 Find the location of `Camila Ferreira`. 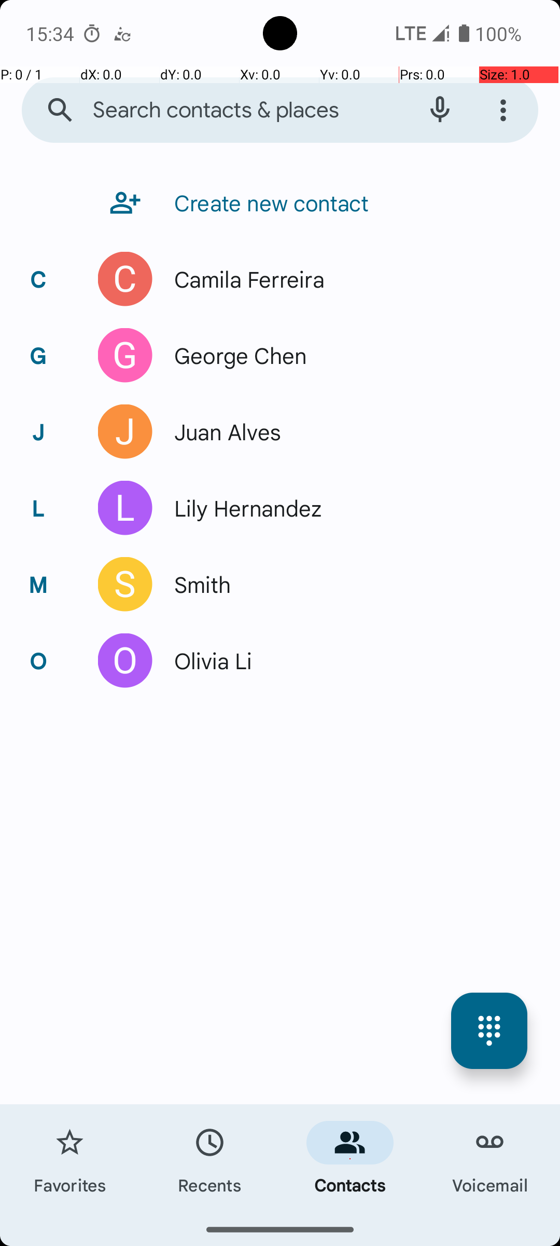

Camila Ferreira is located at coordinates (244, 279).